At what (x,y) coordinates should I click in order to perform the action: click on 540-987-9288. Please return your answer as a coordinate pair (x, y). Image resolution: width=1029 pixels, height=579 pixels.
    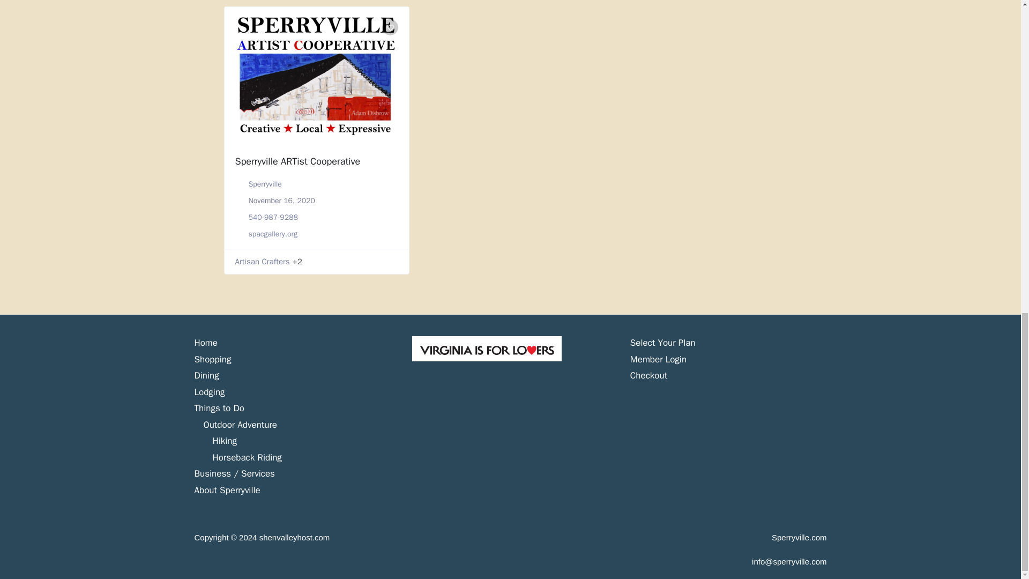
    Looking at the image, I should click on (273, 217).